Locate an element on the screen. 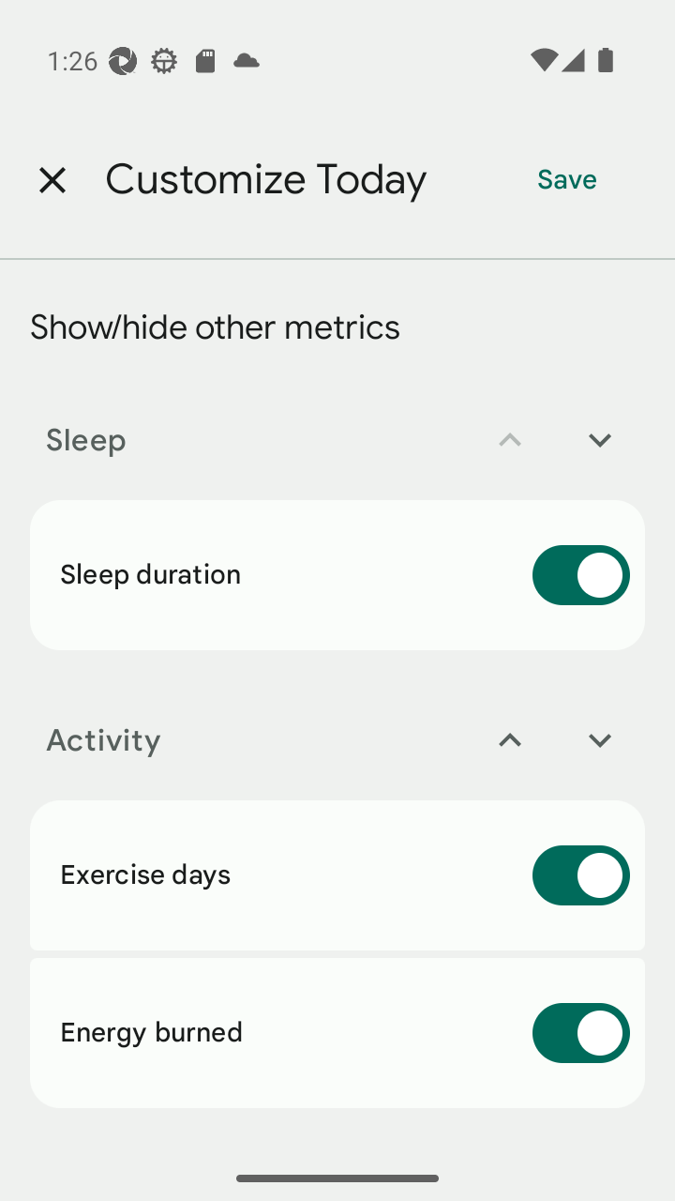 The image size is (675, 1201). Move Activity down is located at coordinates (600, 740).